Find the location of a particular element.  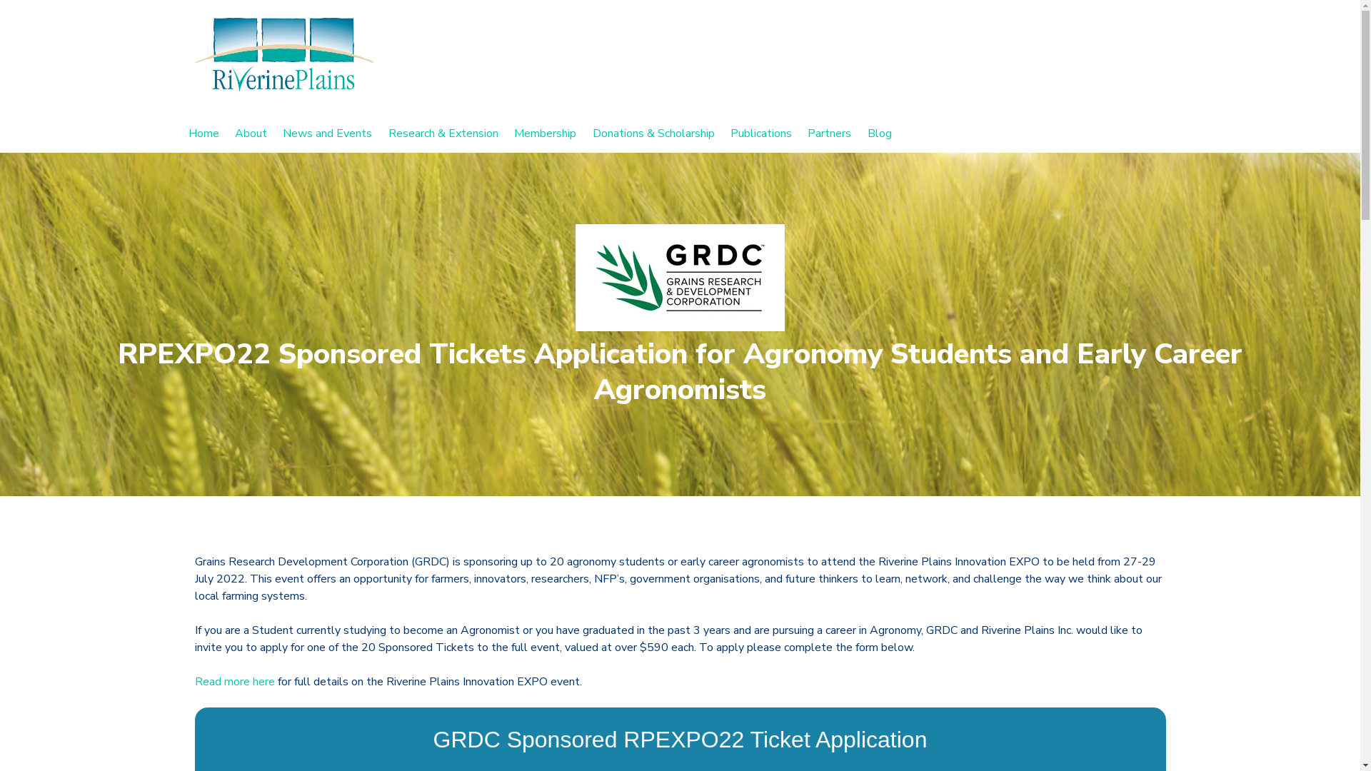

GRDC_Logo_Primary_Default_RGB (3) is located at coordinates (680, 278).